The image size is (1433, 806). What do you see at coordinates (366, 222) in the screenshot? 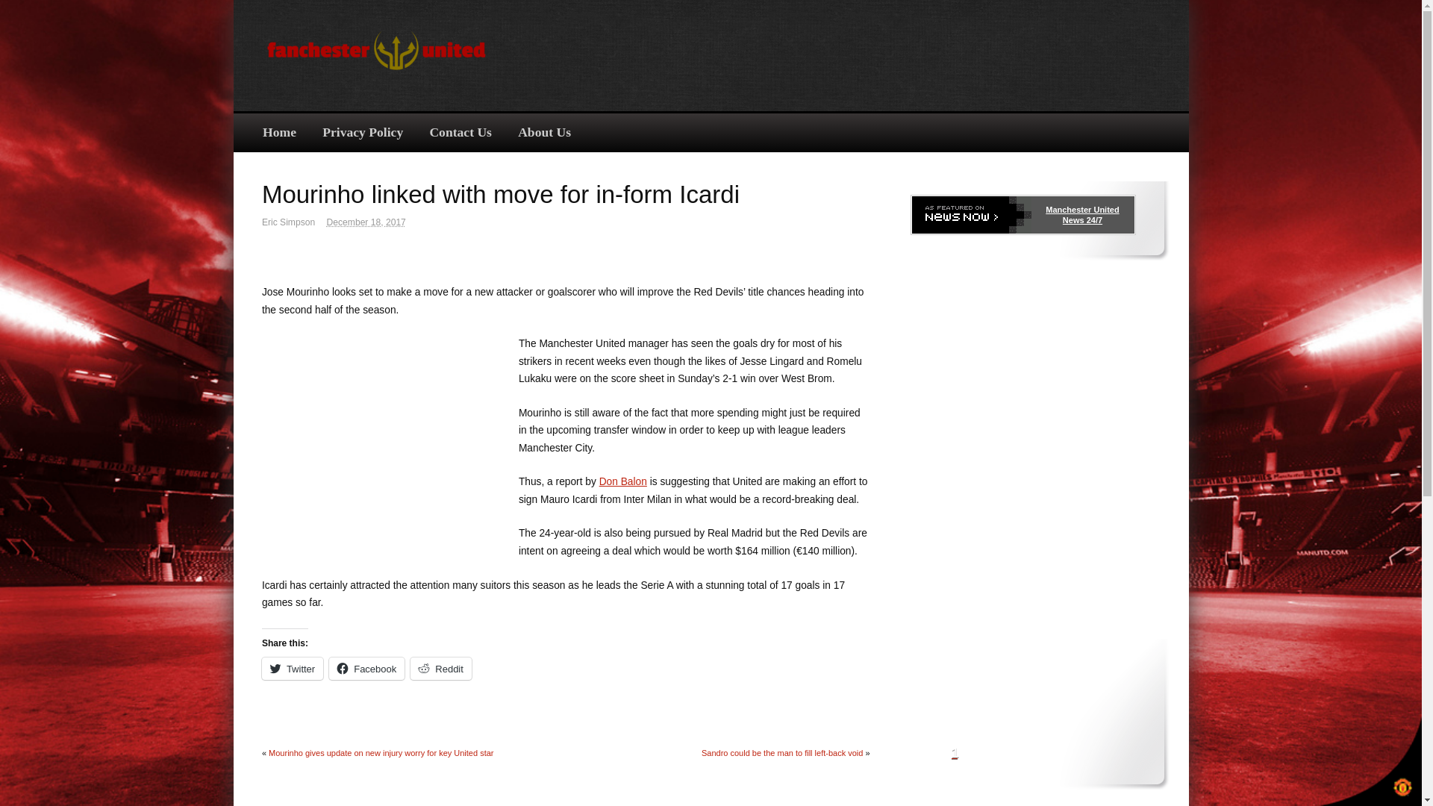
I see `2017-12-18T00:02:32-05:00` at bounding box center [366, 222].